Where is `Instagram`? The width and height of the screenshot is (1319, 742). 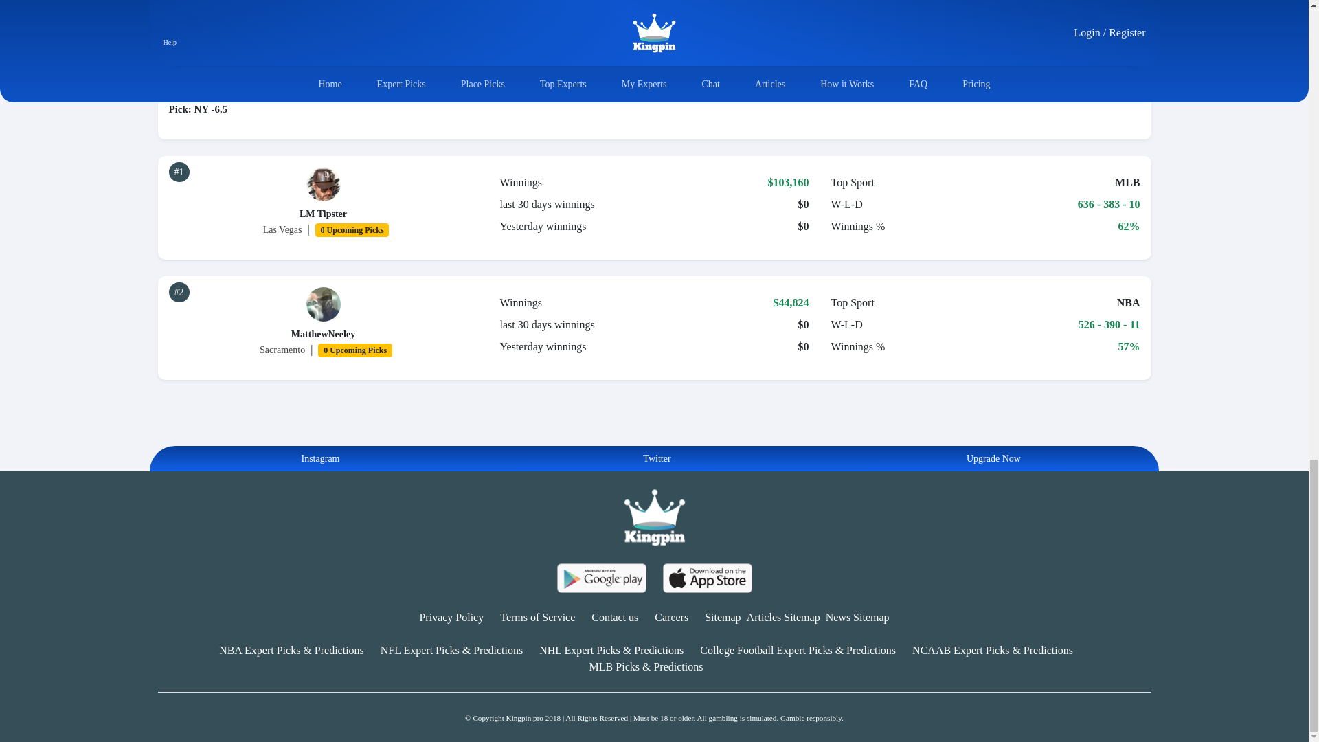
Instagram is located at coordinates (317, 458).